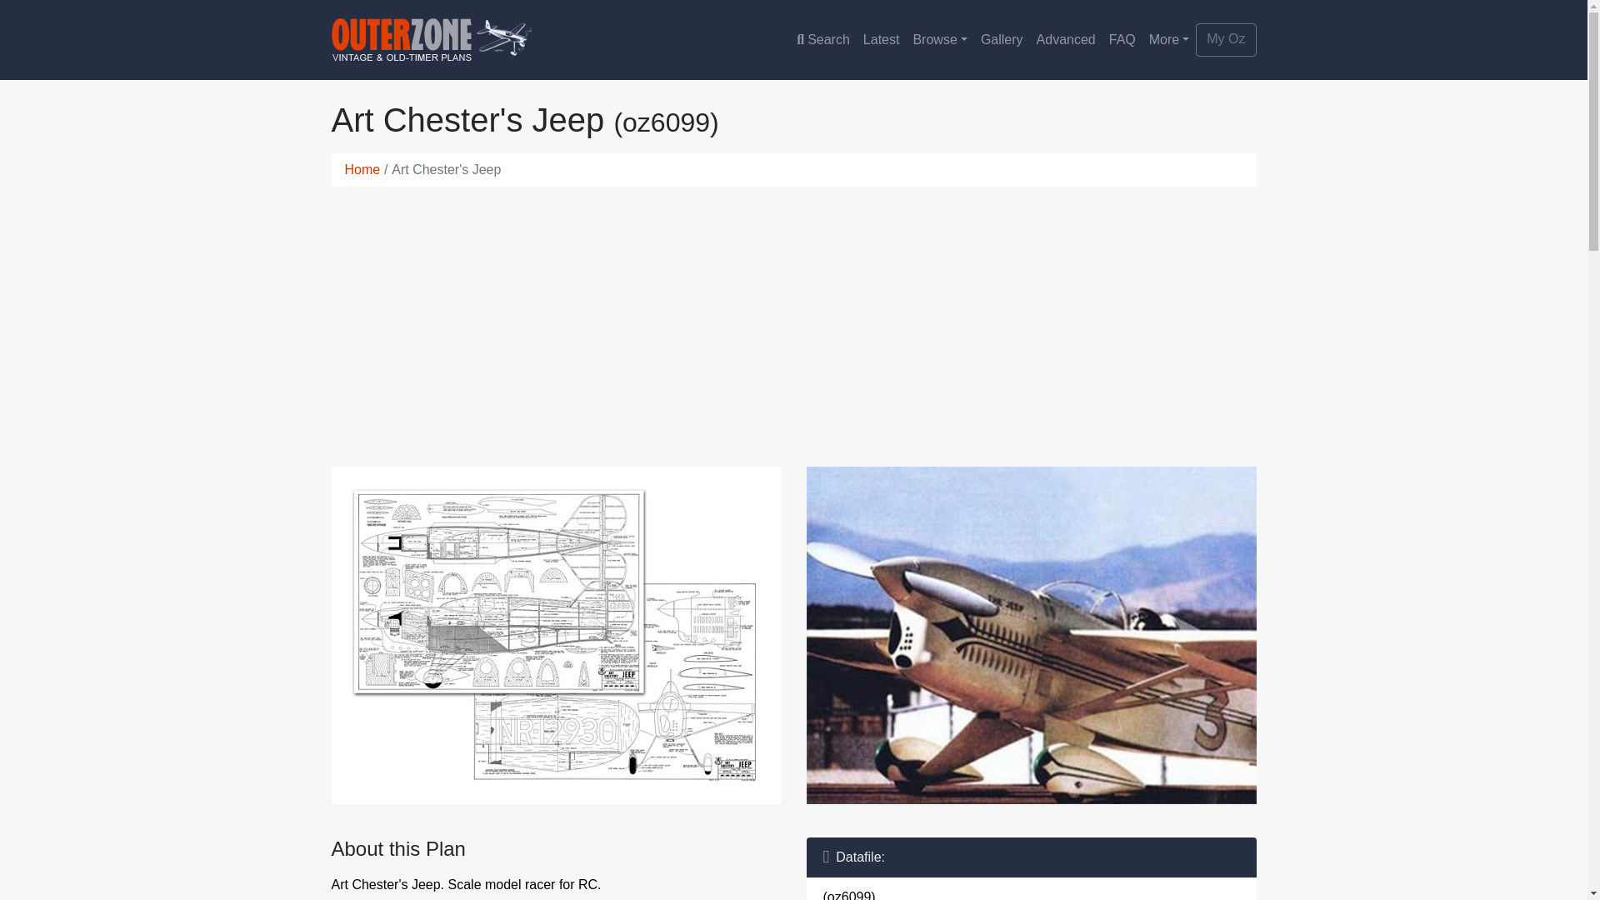  What do you see at coordinates (1169, 40) in the screenshot?
I see `More` at bounding box center [1169, 40].